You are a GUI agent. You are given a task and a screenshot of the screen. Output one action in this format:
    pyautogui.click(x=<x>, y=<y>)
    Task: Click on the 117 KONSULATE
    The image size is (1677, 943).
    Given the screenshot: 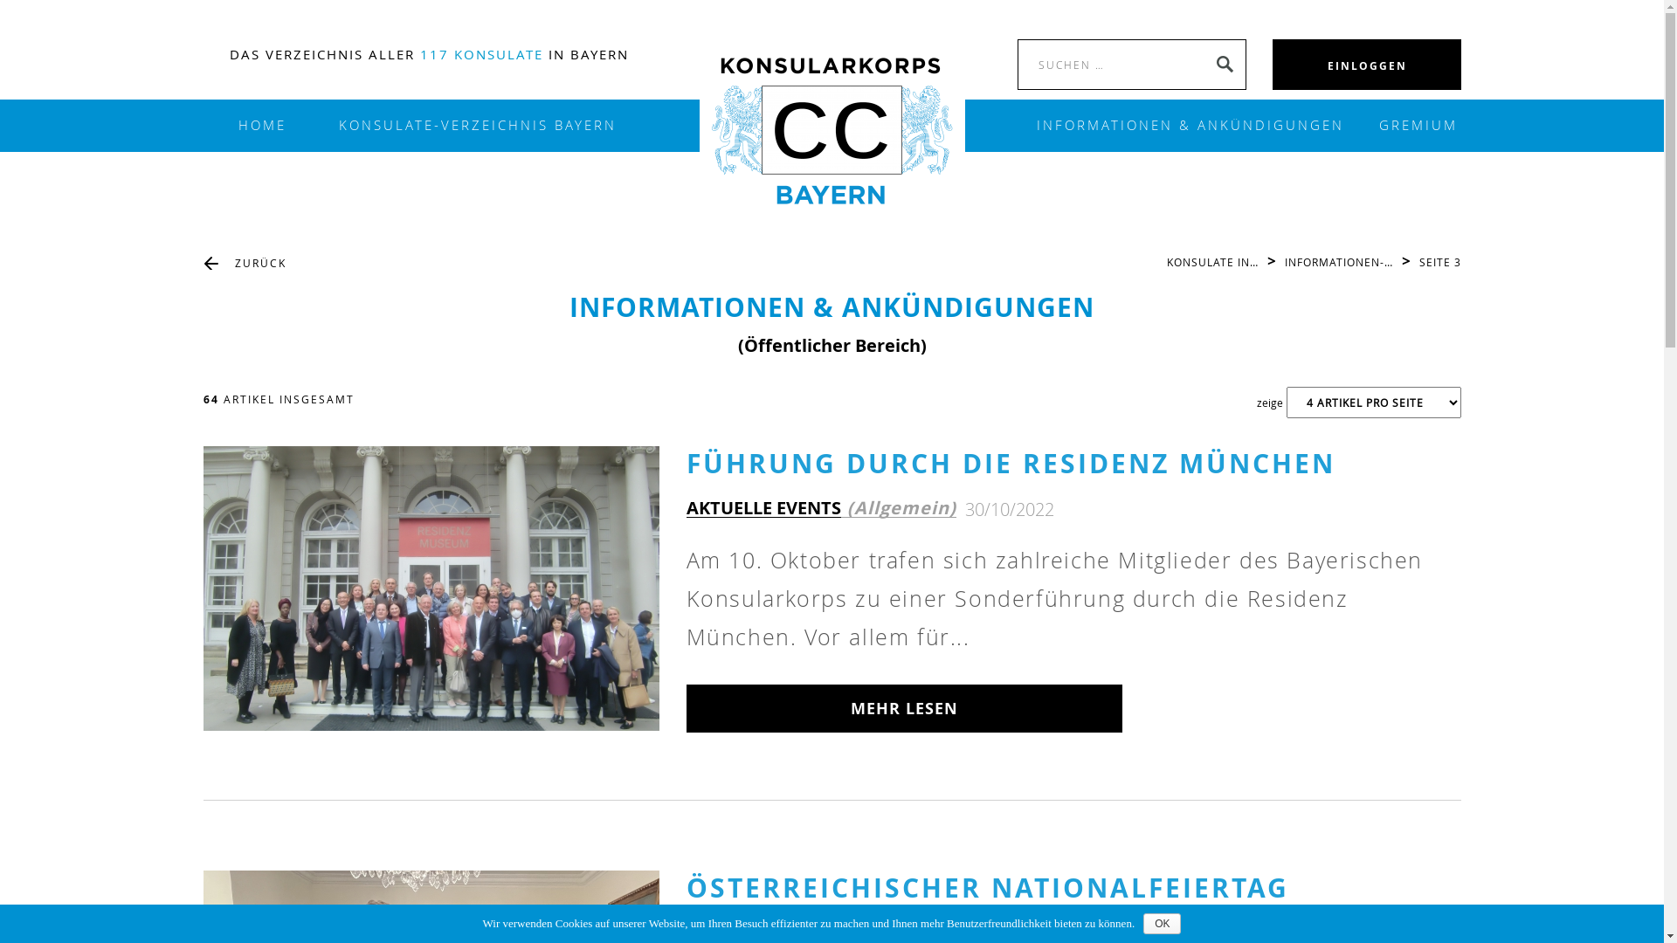 What is the action you would take?
    pyautogui.click(x=480, y=54)
    